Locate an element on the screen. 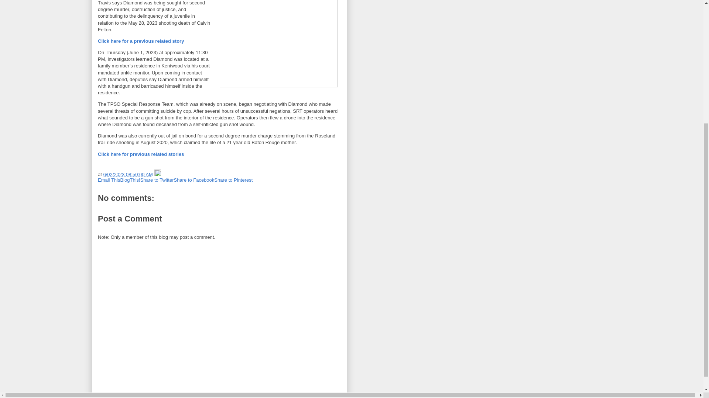 Image resolution: width=709 pixels, height=398 pixels. Share to Facebook is located at coordinates (193, 180).